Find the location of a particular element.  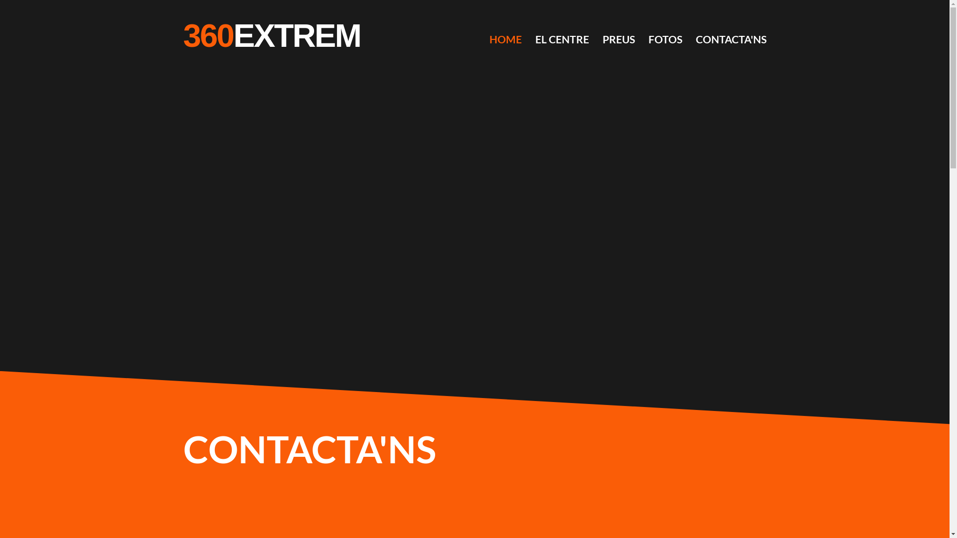

HOME is located at coordinates (505, 40).